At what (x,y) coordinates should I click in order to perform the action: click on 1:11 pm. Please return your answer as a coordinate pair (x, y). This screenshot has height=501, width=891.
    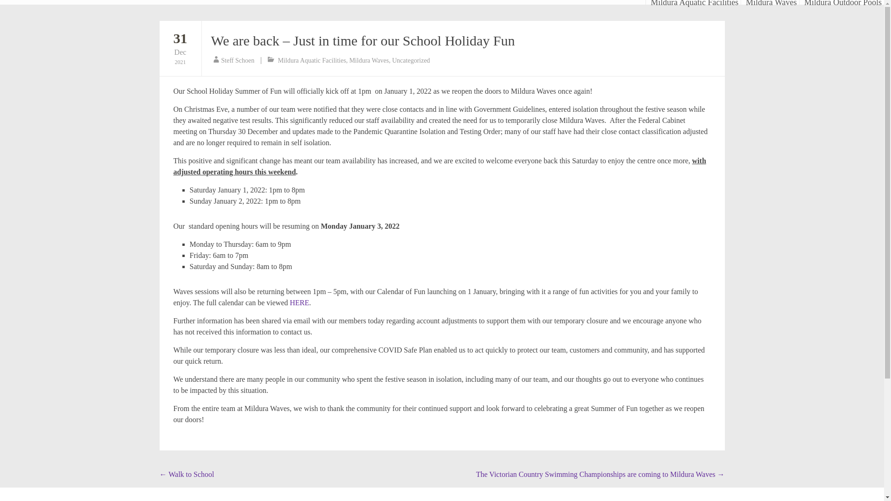
    Looking at the image, I should click on (368, 60).